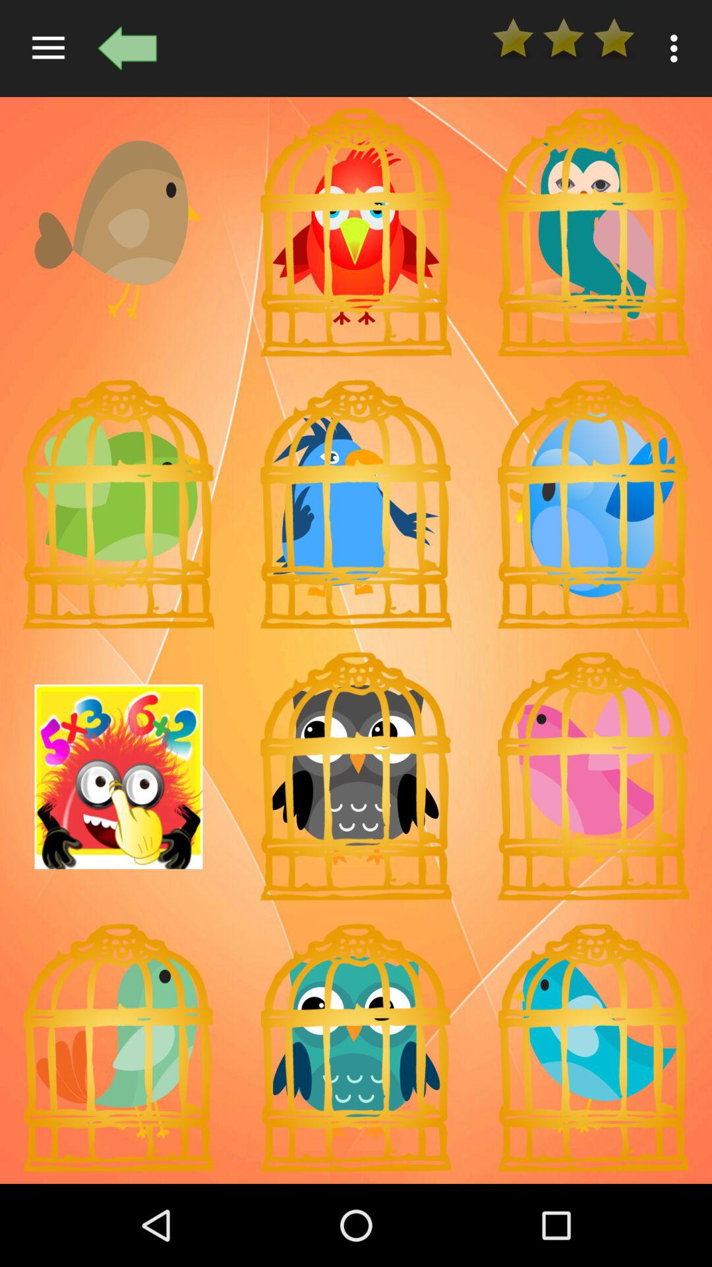  What do you see at coordinates (119, 777) in the screenshot?
I see `click more the images` at bounding box center [119, 777].